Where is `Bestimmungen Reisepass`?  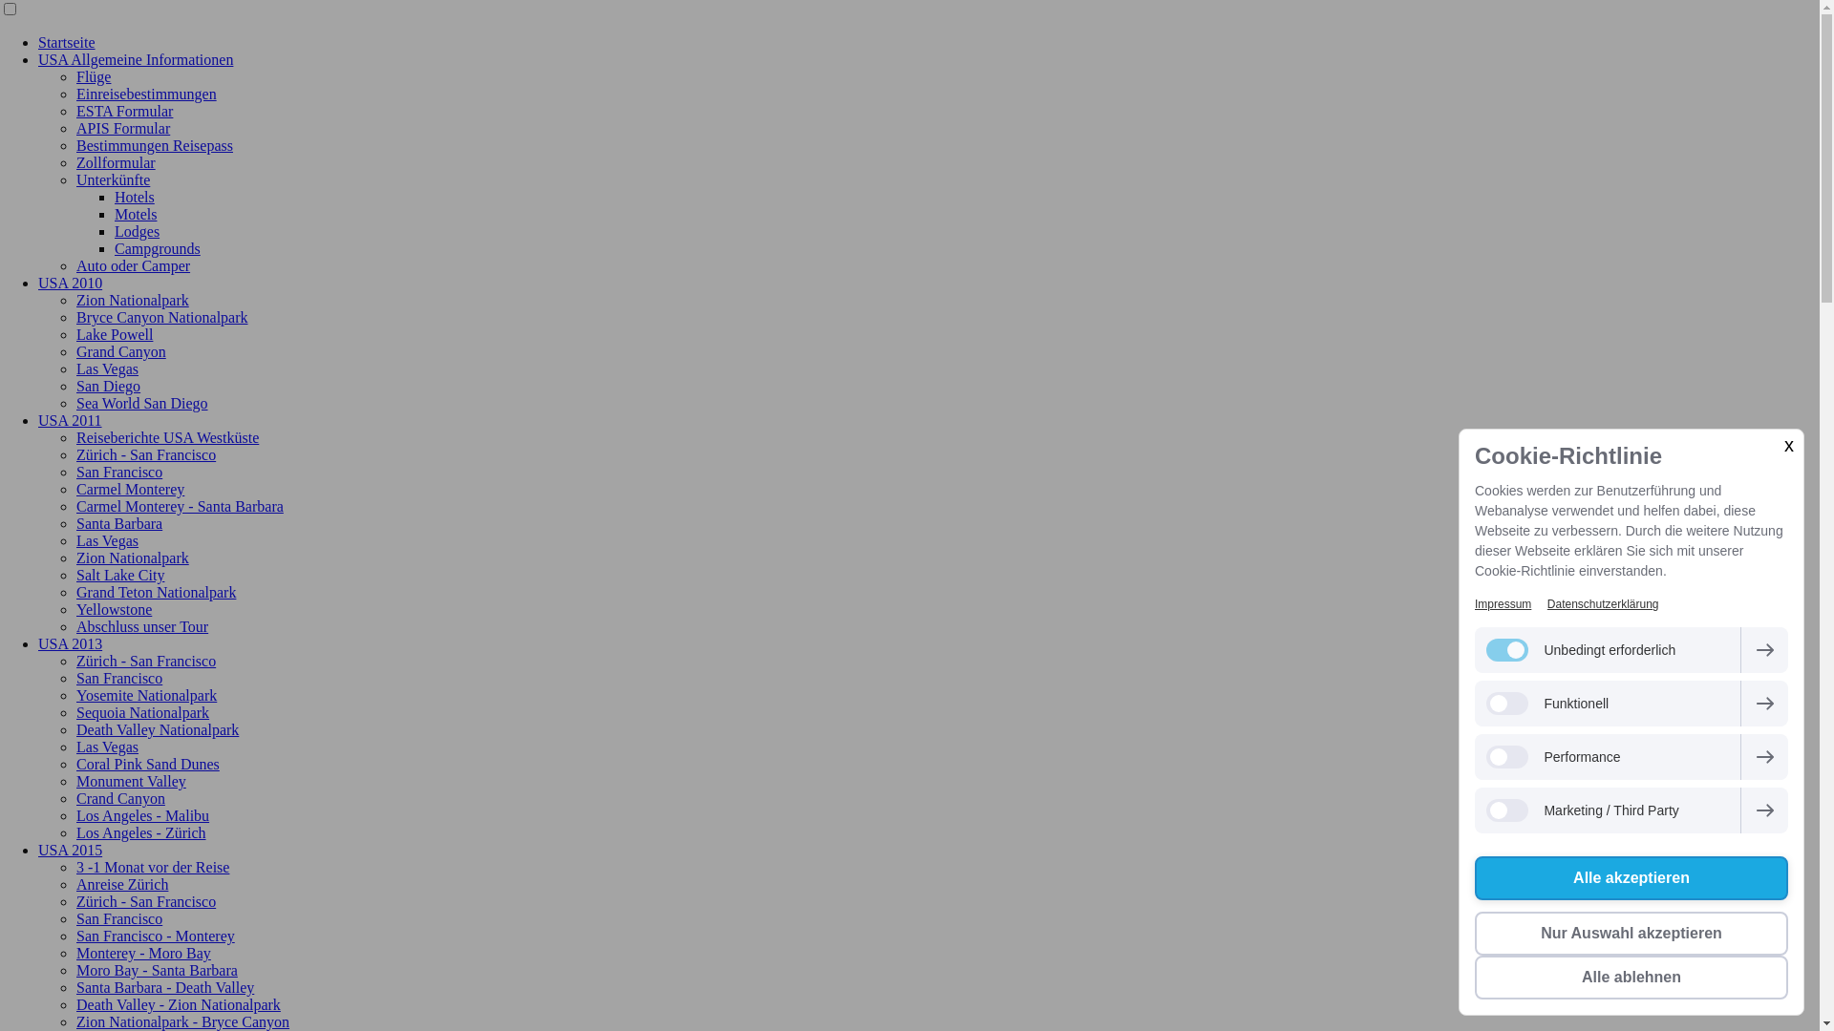
Bestimmungen Reisepass is located at coordinates (155, 145).